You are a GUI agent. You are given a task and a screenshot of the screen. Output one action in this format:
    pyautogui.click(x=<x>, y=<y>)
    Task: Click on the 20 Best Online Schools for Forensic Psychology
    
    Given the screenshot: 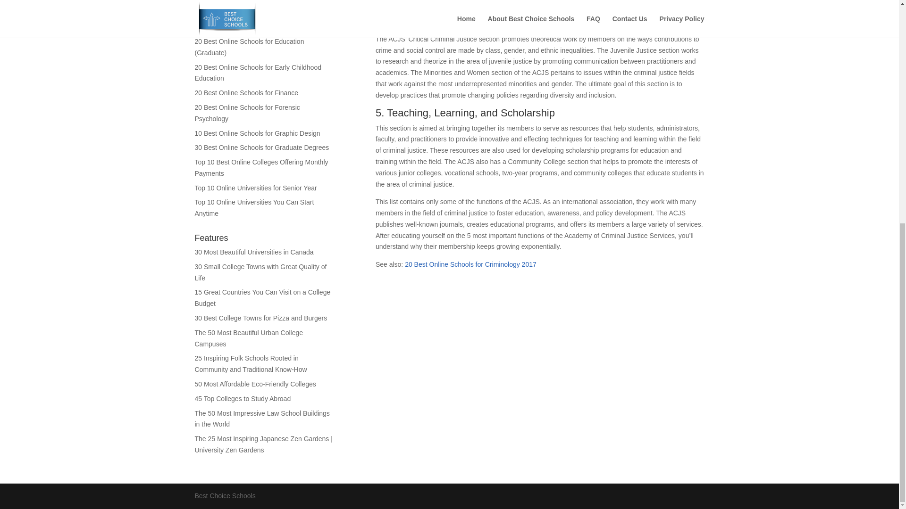 What is the action you would take?
    pyautogui.click(x=247, y=113)
    